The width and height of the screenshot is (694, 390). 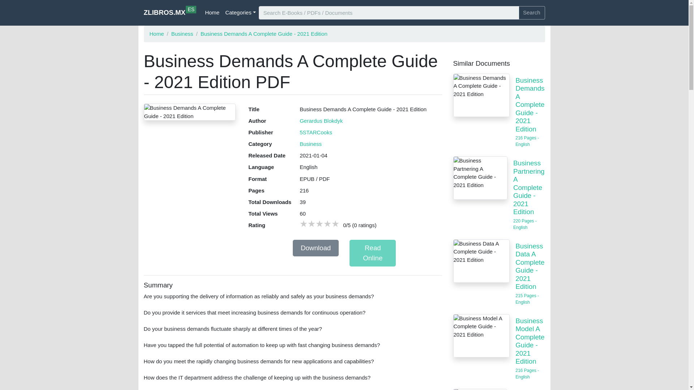 What do you see at coordinates (316, 132) in the screenshot?
I see `5STARCooks` at bounding box center [316, 132].